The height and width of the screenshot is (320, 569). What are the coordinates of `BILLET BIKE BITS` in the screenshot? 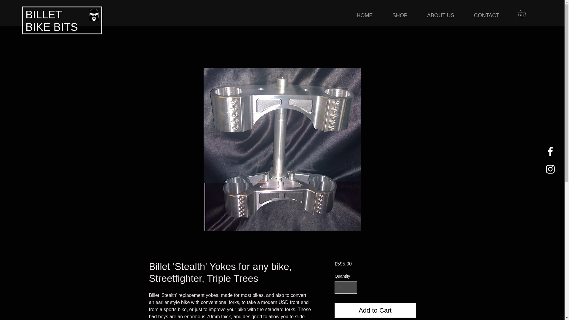 It's located at (52, 21).